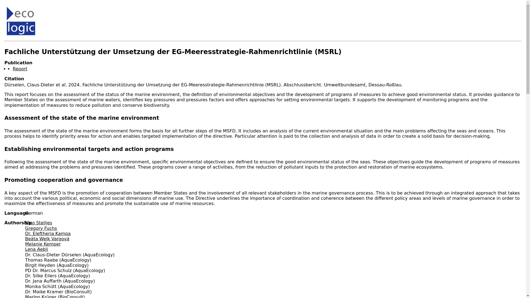  I want to click on Nico Stelljes, so click(38, 223).